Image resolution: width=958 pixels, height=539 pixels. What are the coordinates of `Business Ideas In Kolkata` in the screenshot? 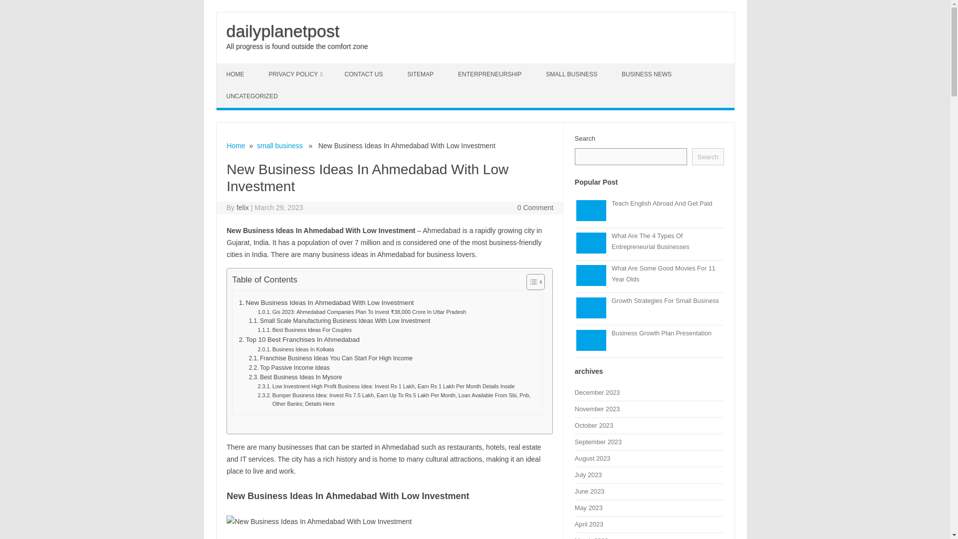 It's located at (296, 349).